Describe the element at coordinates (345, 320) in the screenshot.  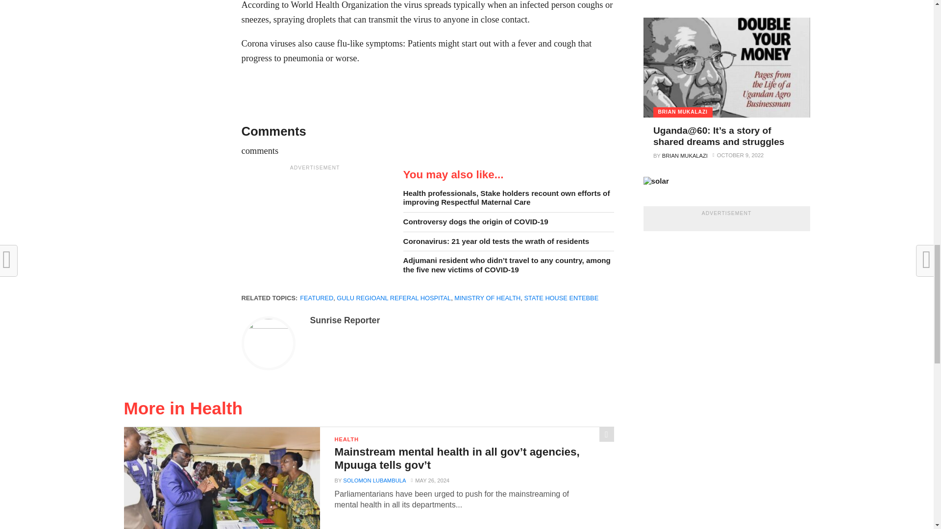
I see `Posts by Sunrise Reporter` at that location.